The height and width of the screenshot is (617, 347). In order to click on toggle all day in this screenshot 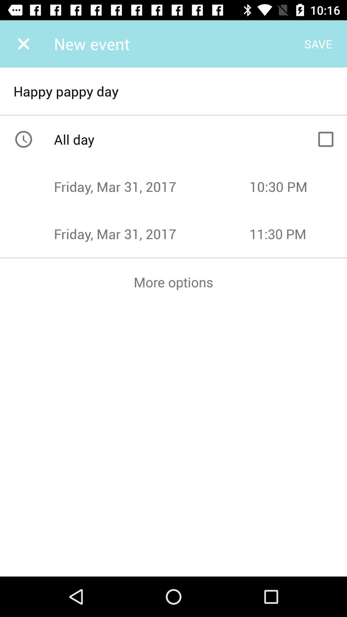, I will do `click(326, 139)`.